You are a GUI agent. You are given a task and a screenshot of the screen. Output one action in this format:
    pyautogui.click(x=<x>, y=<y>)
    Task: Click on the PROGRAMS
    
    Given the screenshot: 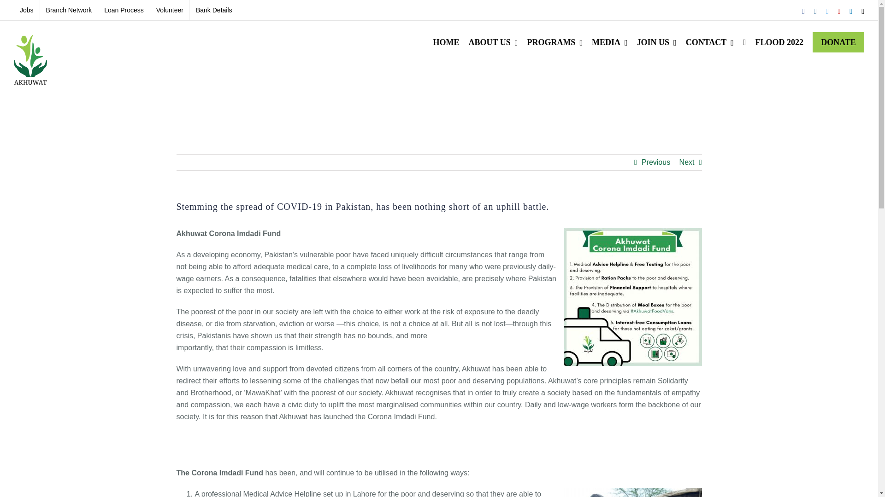 What is the action you would take?
    pyautogui.click(x=554, y=42)
    